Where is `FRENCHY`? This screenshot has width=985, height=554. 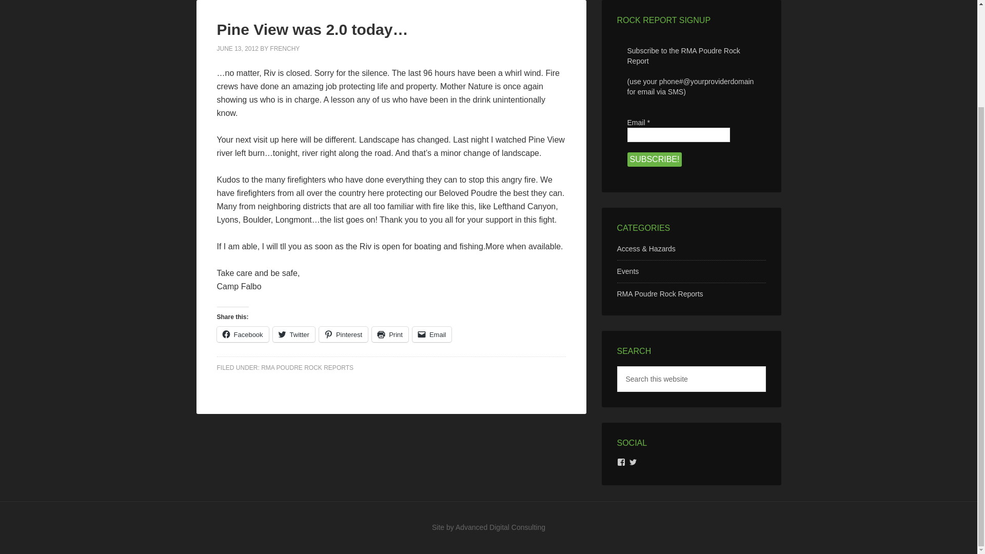
FRENCHY is located at coordinates (284, 48).